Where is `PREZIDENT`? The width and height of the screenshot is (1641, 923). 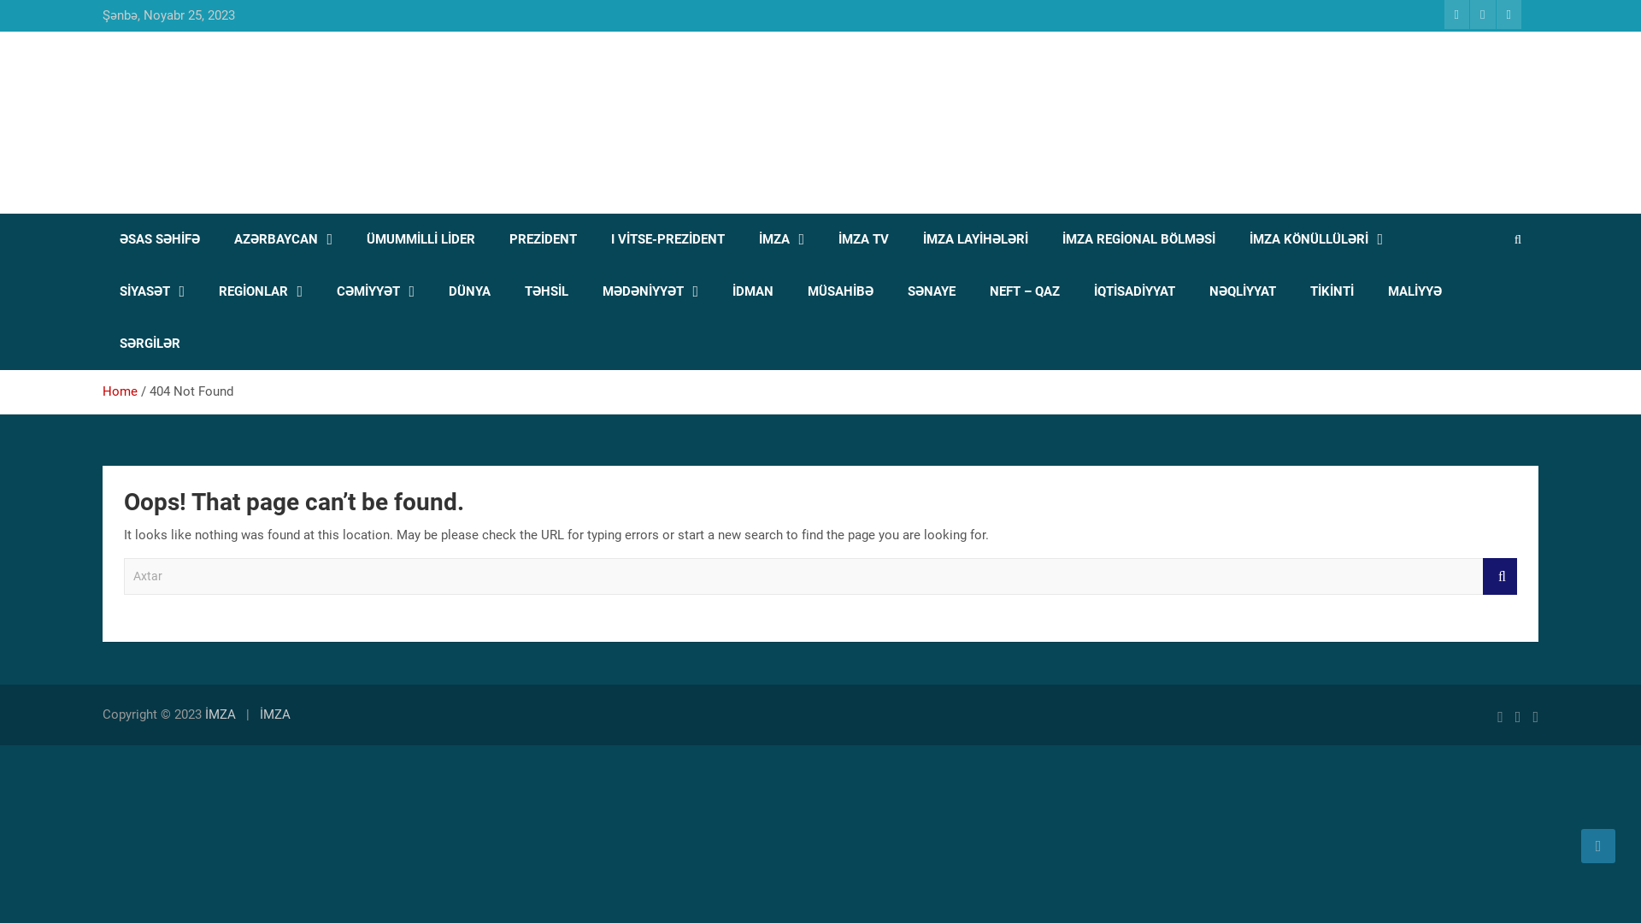
PREZIDENT is located at coordinates (544, 239).